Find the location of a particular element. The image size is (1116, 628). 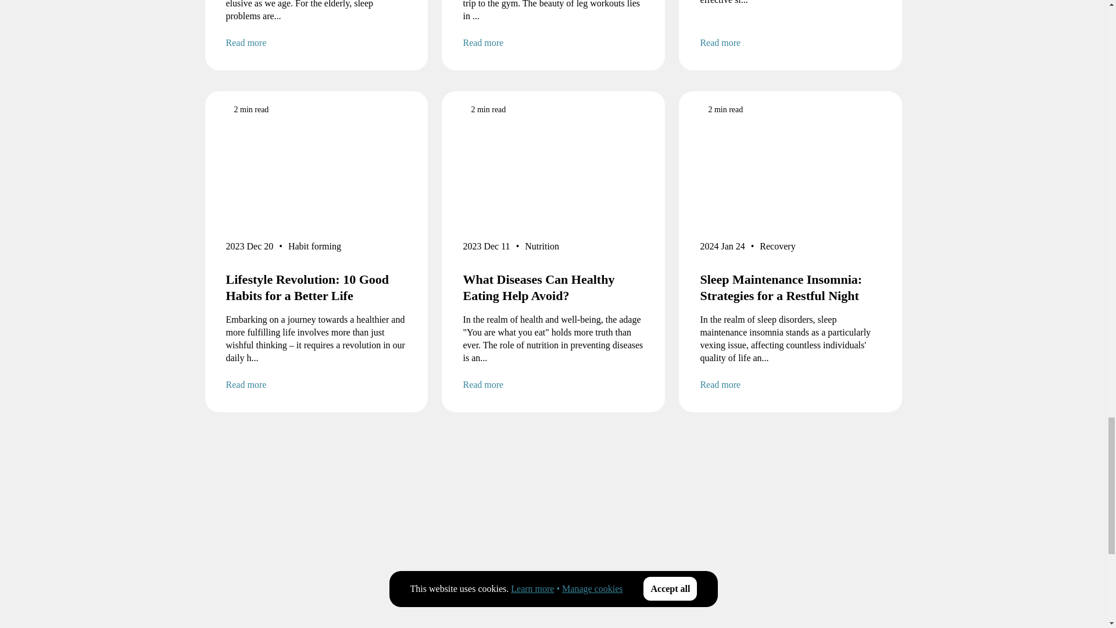

Read more is located at coordinates (316, 385).